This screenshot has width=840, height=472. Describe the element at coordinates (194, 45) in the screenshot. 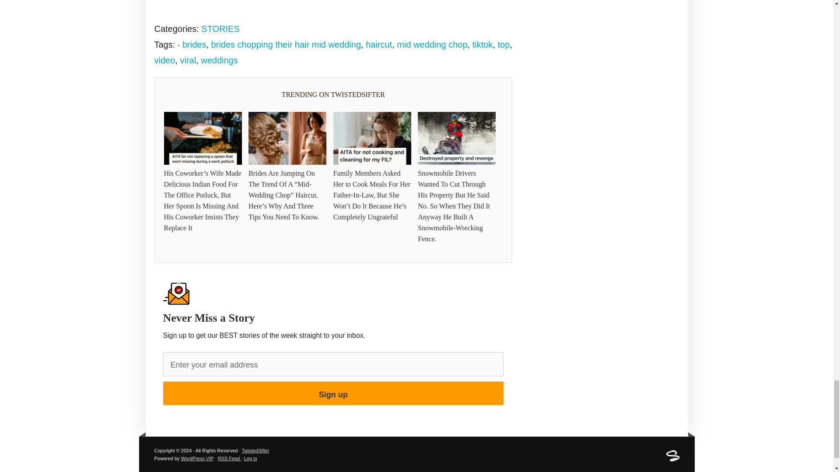

I see `brides` at that location.